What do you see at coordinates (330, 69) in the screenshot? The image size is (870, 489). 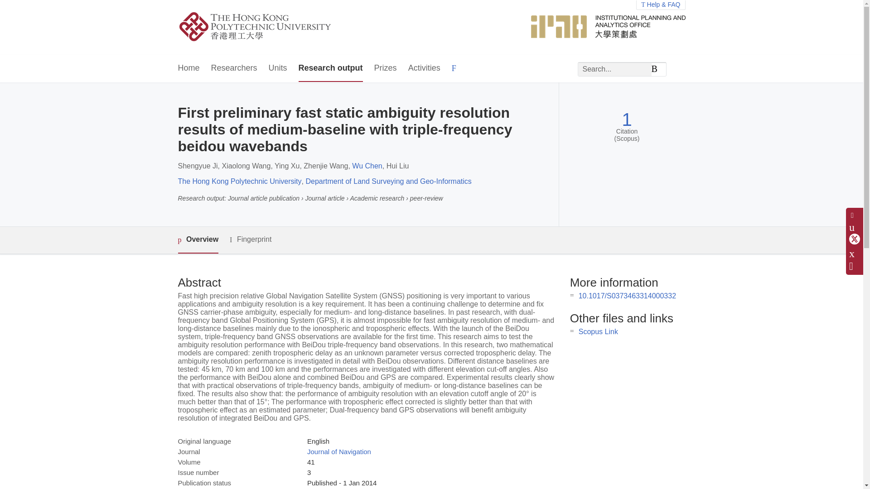 I see `Research output` at bounding box center [330, 69].